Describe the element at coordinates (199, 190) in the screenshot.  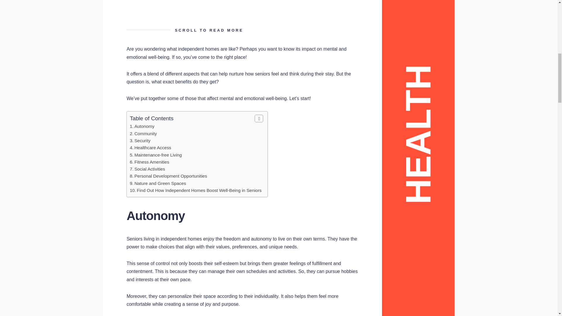
I see `Find Out How Independent Homes Boost Well-Being in Seniors` at that location.